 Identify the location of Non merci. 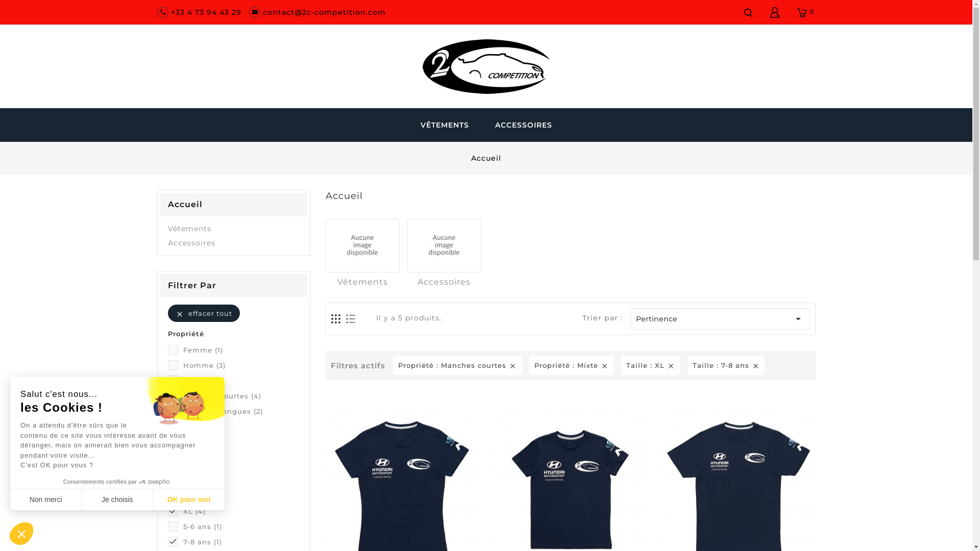
(46, 499).